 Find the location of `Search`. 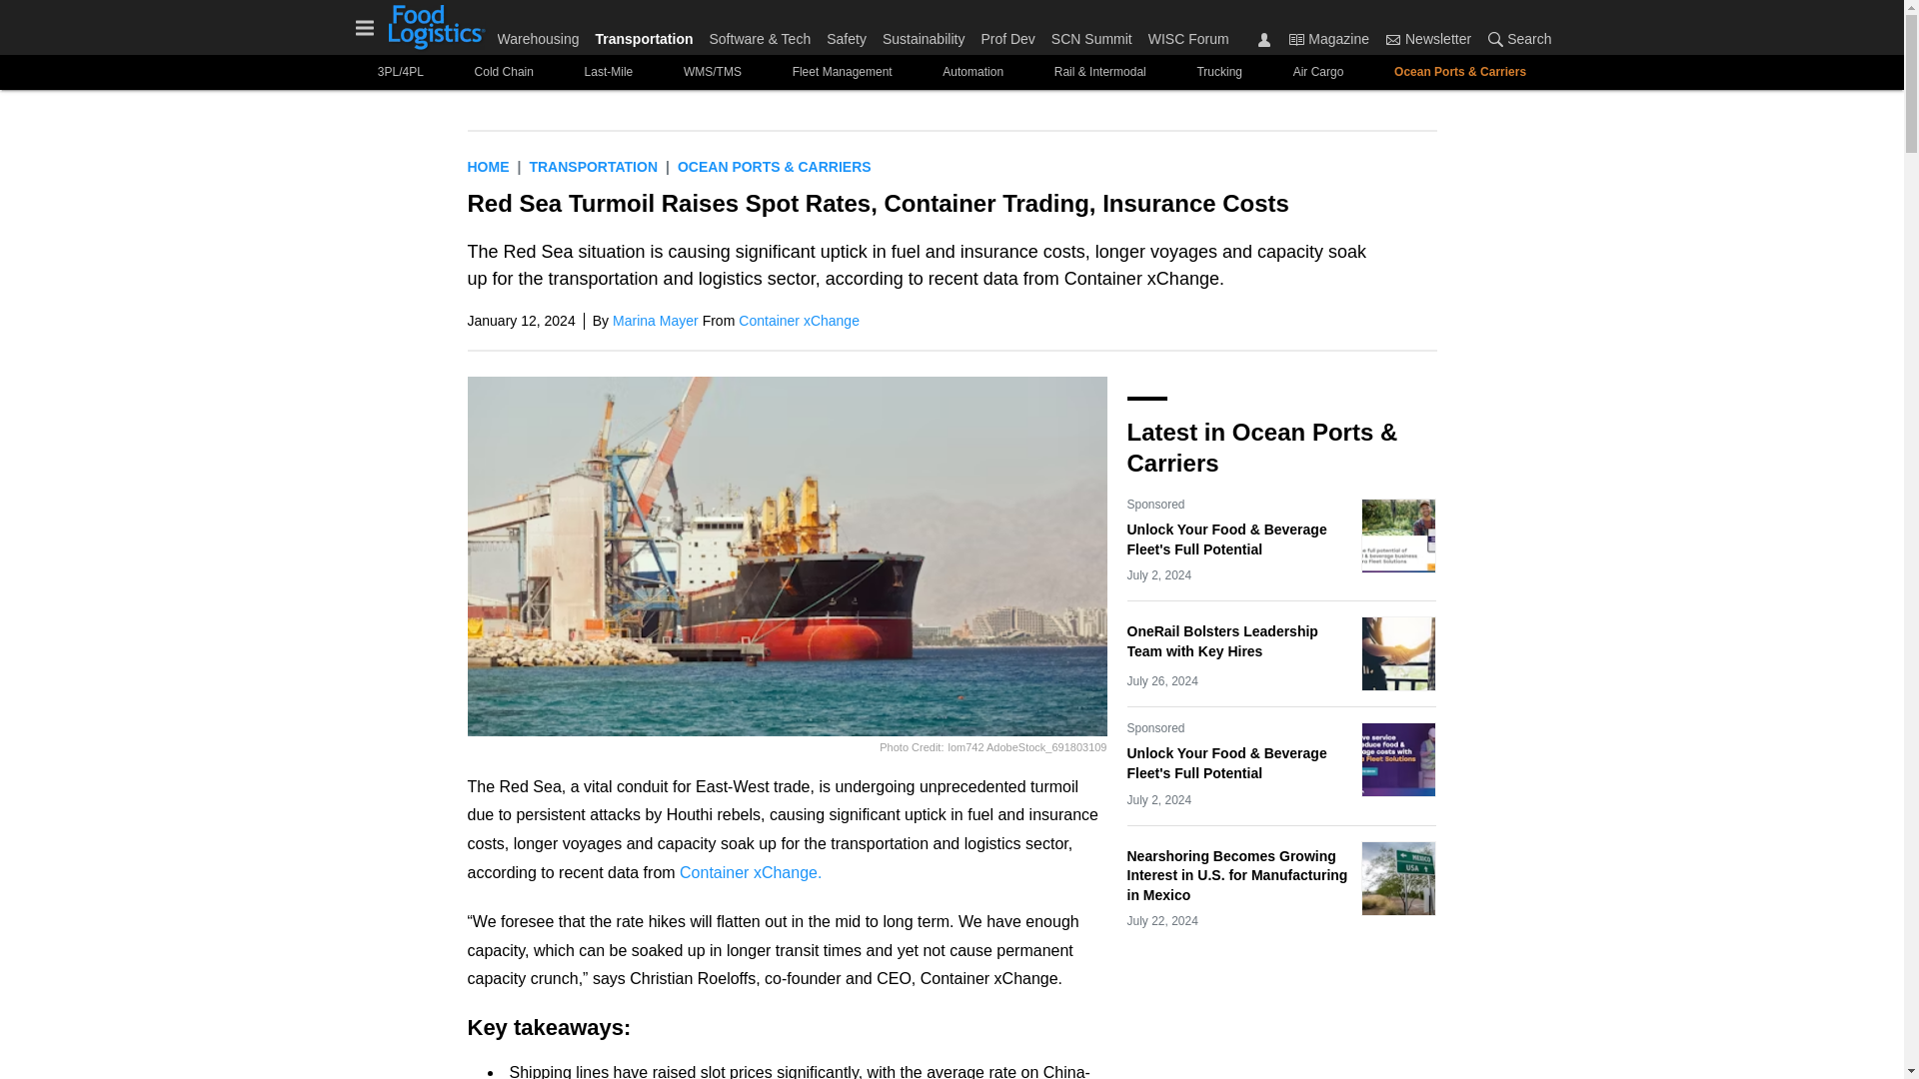

Search is located at coordinates (1515, 38).